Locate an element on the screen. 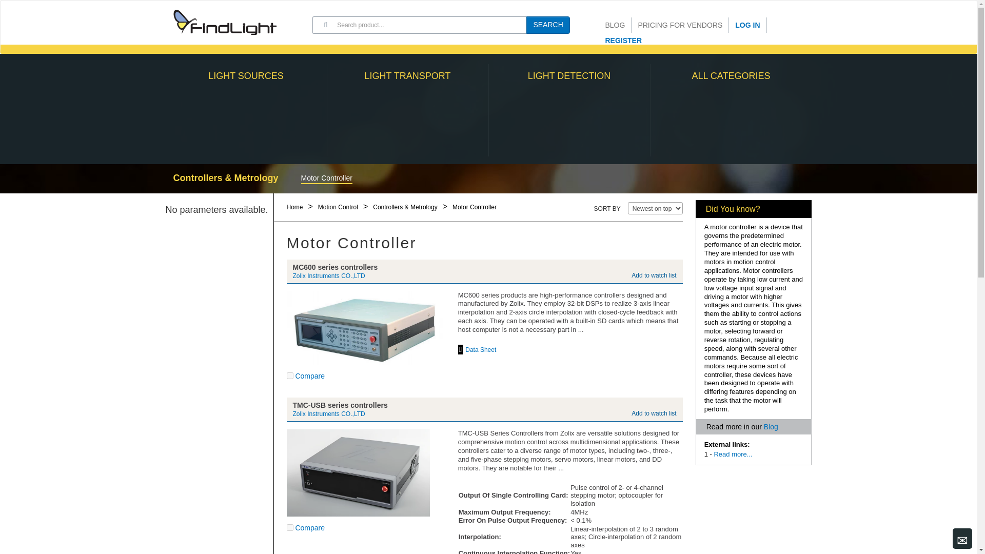  TMC-USB series controllers is located at coordinates (358, 473).